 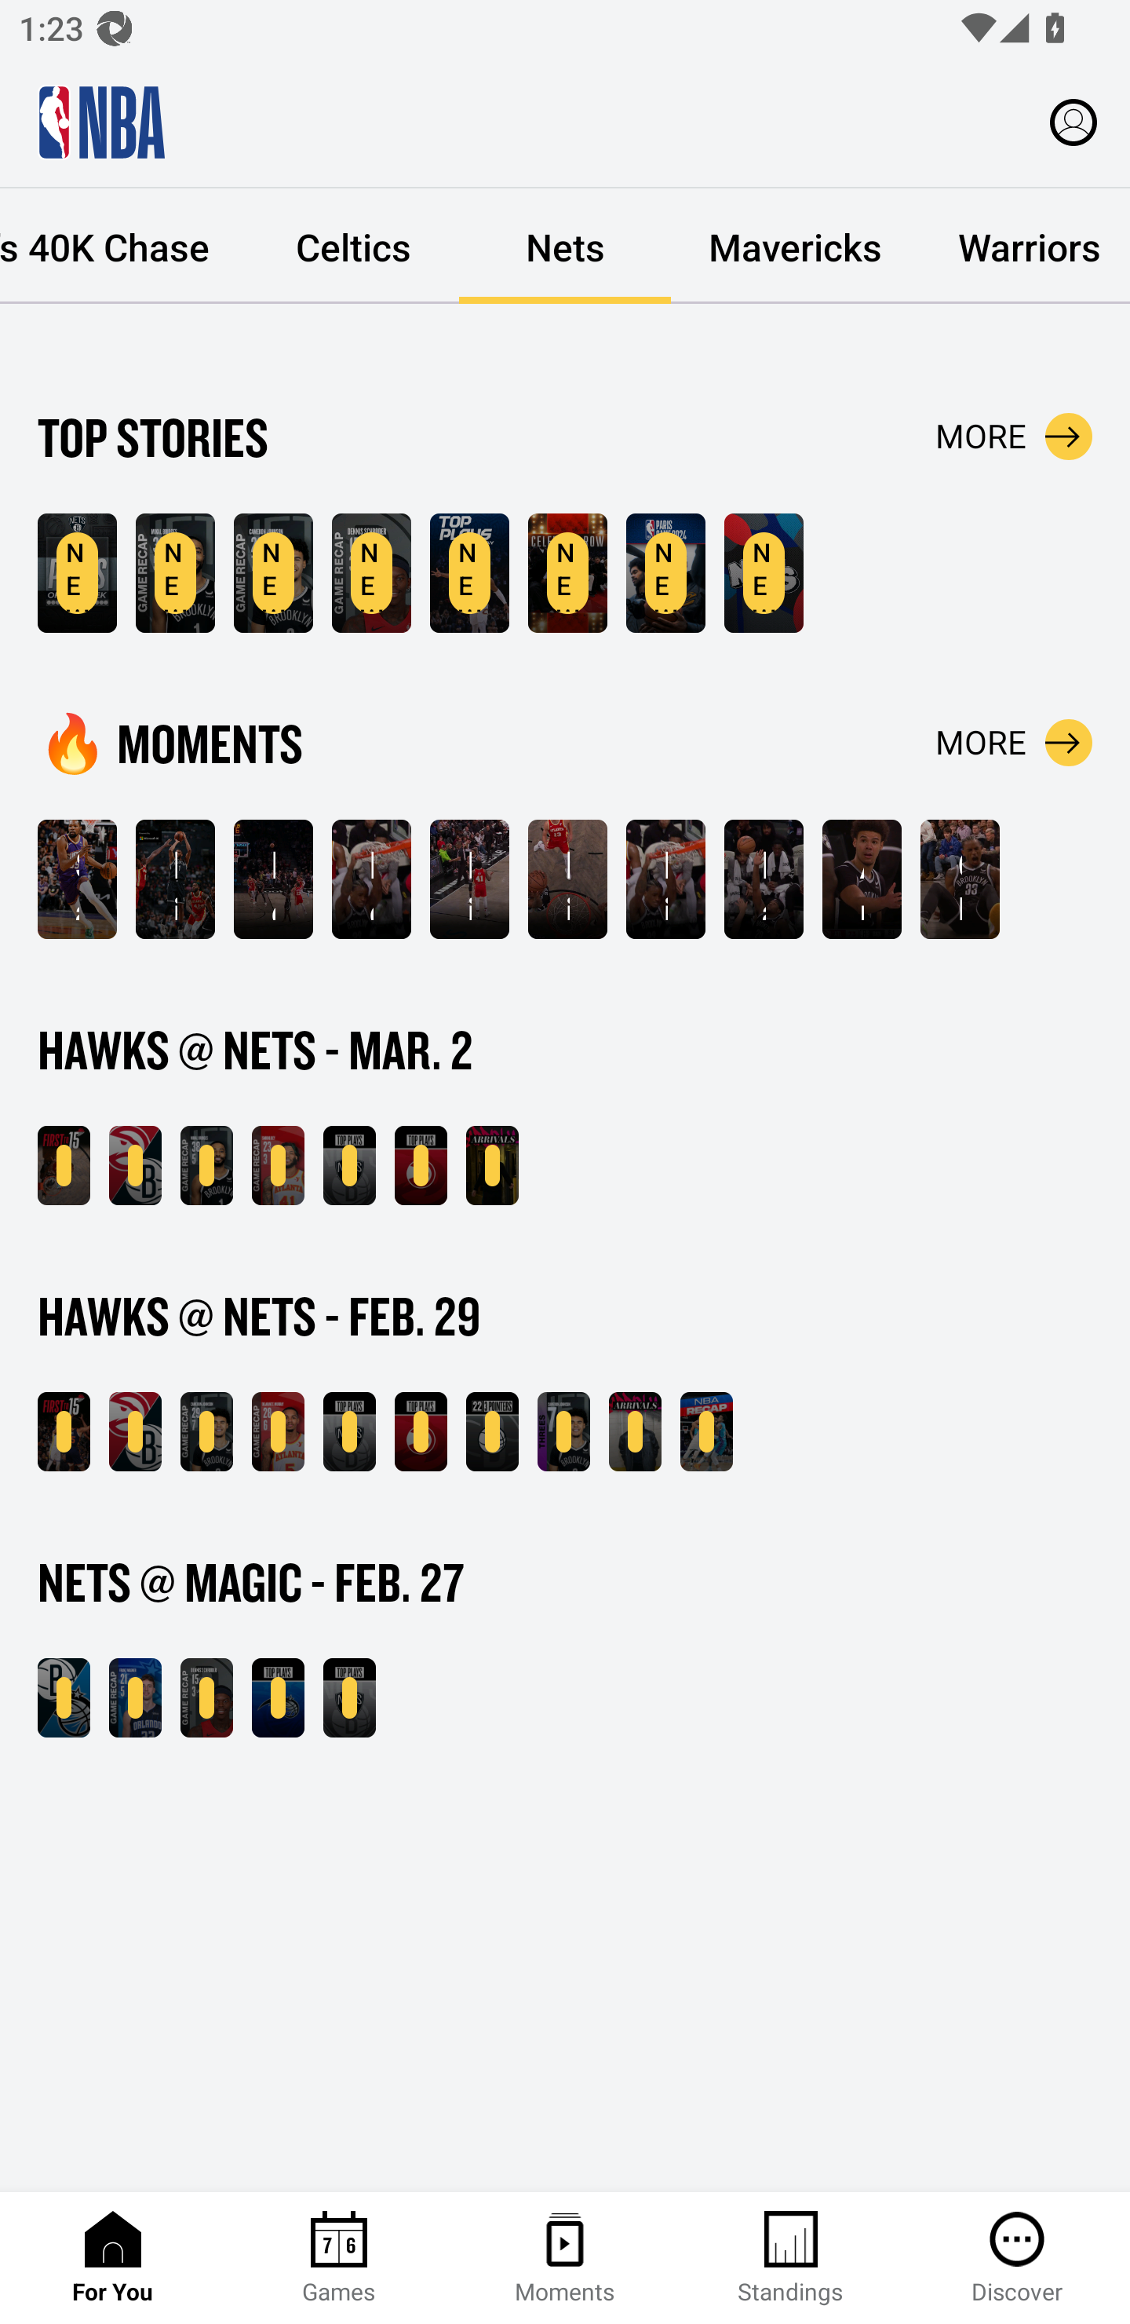 What do you see at coordinates (862, 879) in the screenshot?
I see `And-1 for Cameron Johnson!` at bounding box center [862, 879].